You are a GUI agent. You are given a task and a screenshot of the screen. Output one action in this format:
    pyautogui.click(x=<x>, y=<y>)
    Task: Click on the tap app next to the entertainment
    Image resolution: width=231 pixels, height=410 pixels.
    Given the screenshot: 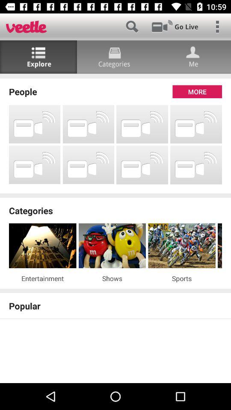 What is the action you would take?
    pyautogui.click(x=112, y=278)
    